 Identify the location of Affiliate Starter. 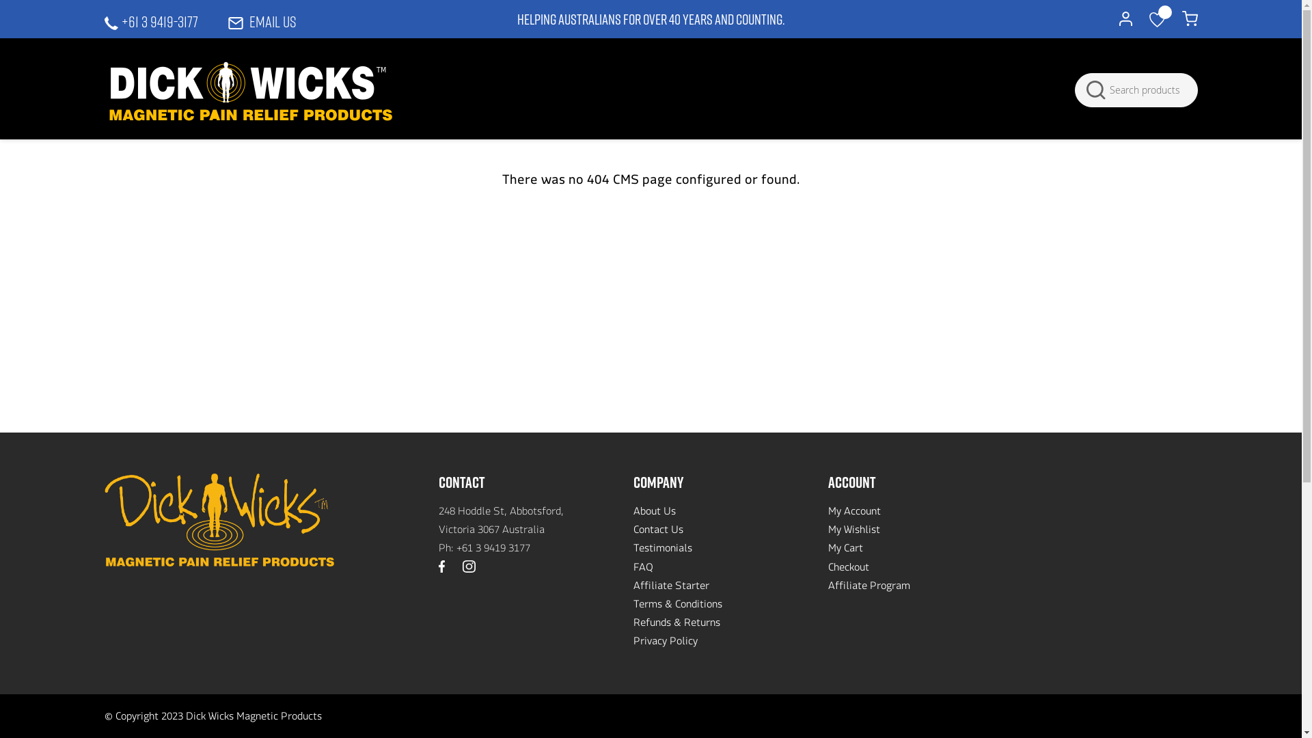
(671, 588).